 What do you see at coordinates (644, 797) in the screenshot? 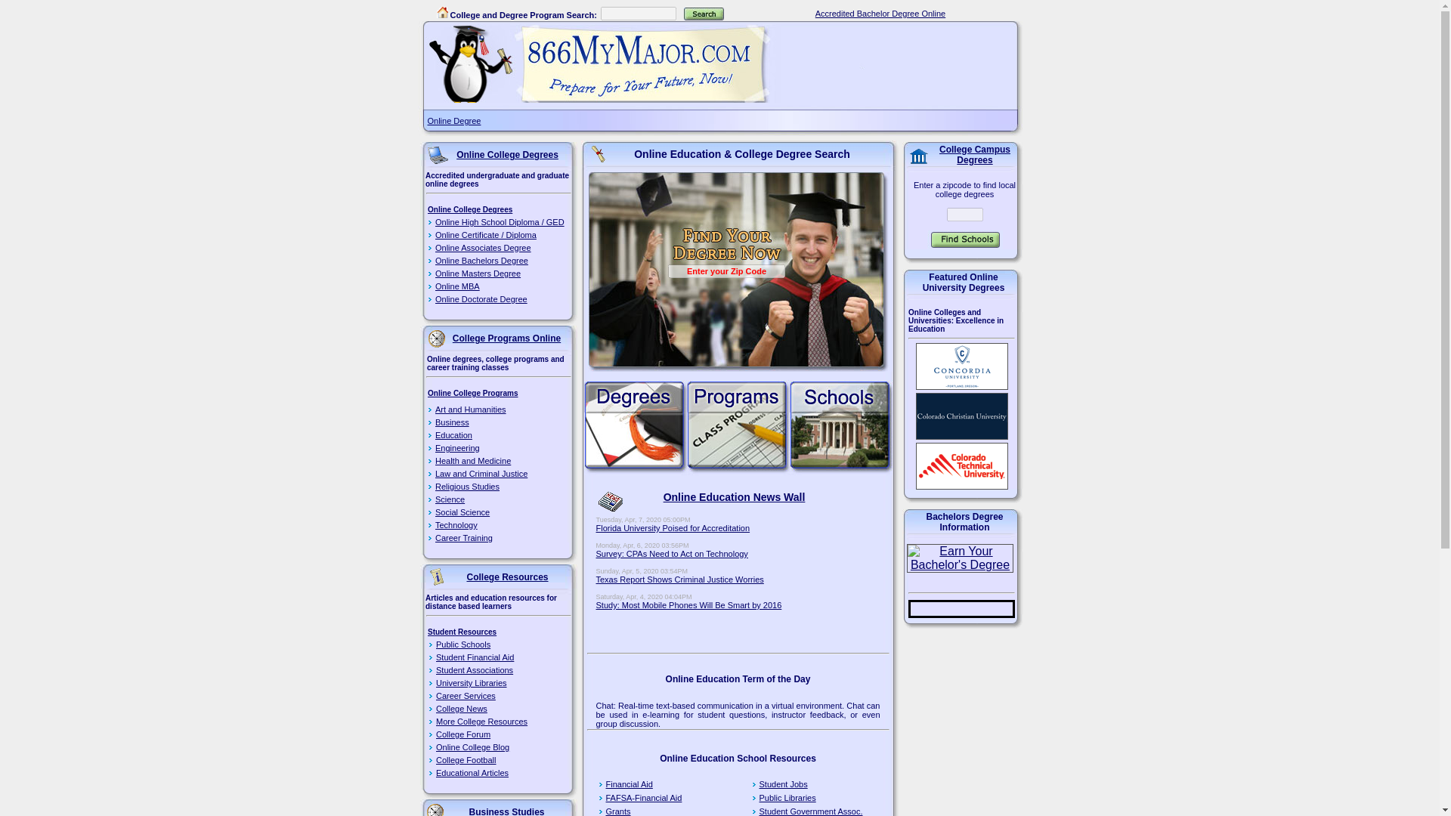
I see `FAFSA-Financial Aid` at bounding box center [644, 797].